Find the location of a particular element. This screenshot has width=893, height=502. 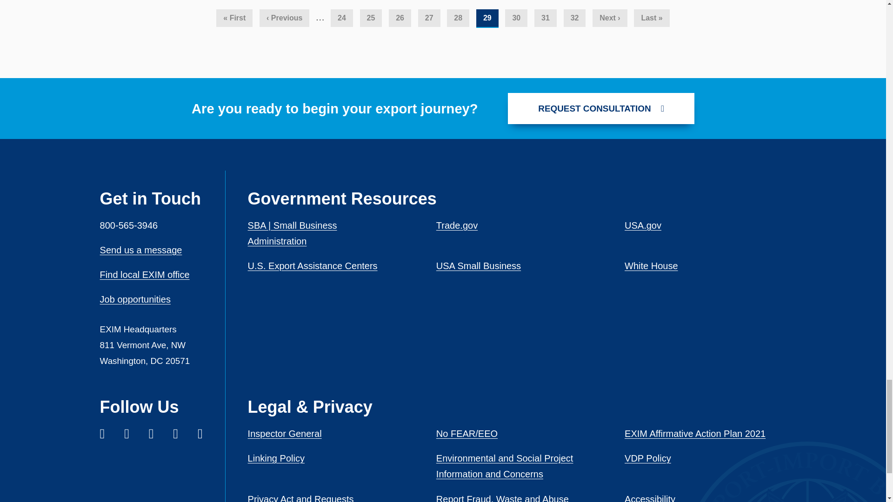

Go to first page is located at coordinates (234, 18).